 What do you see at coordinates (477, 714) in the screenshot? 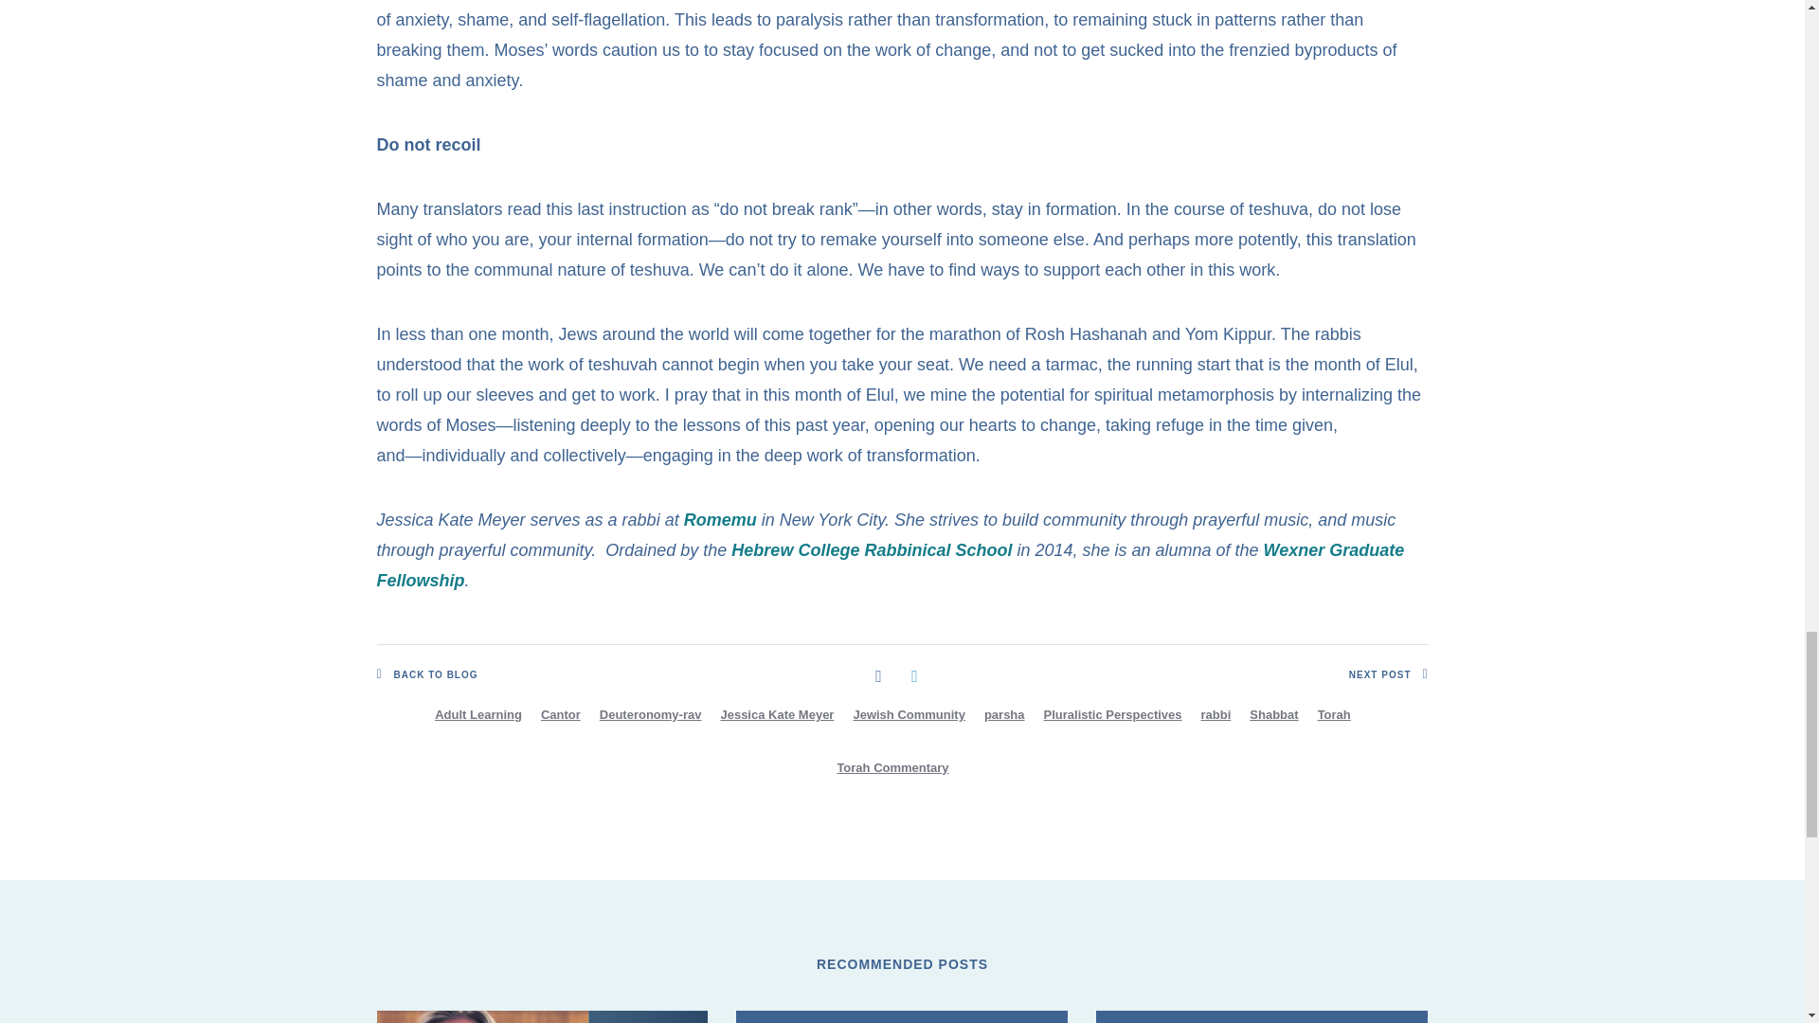
I see `Adult Learning` at bounding box center [477, 714].